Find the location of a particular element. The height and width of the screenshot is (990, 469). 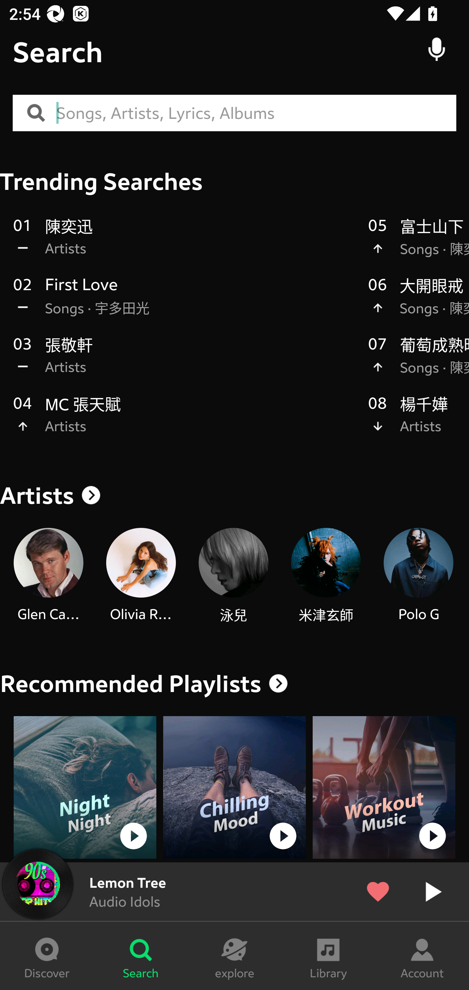

explore is located at coordinates (234, 956).